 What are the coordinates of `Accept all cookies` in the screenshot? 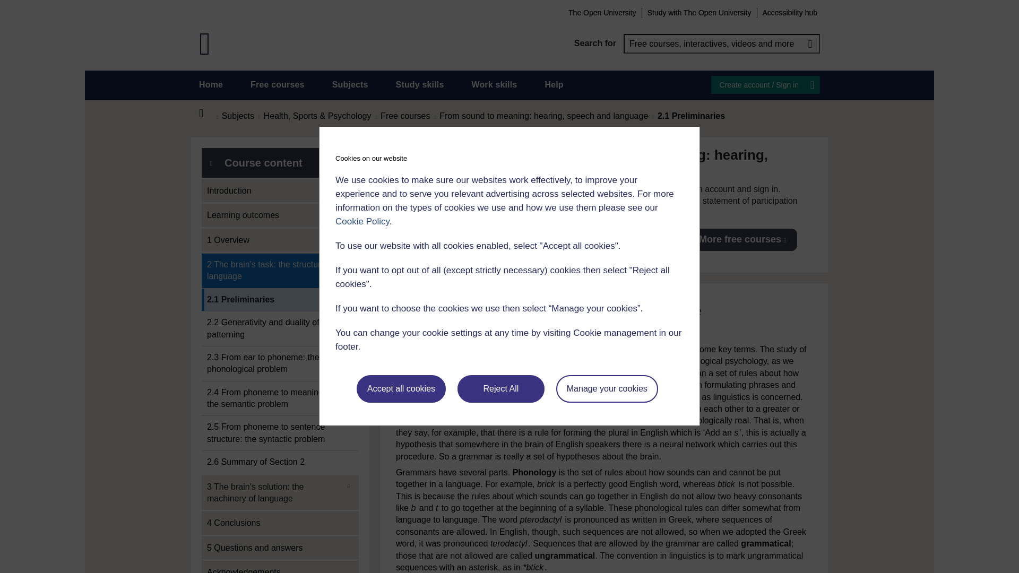 It's located at (401, 389).